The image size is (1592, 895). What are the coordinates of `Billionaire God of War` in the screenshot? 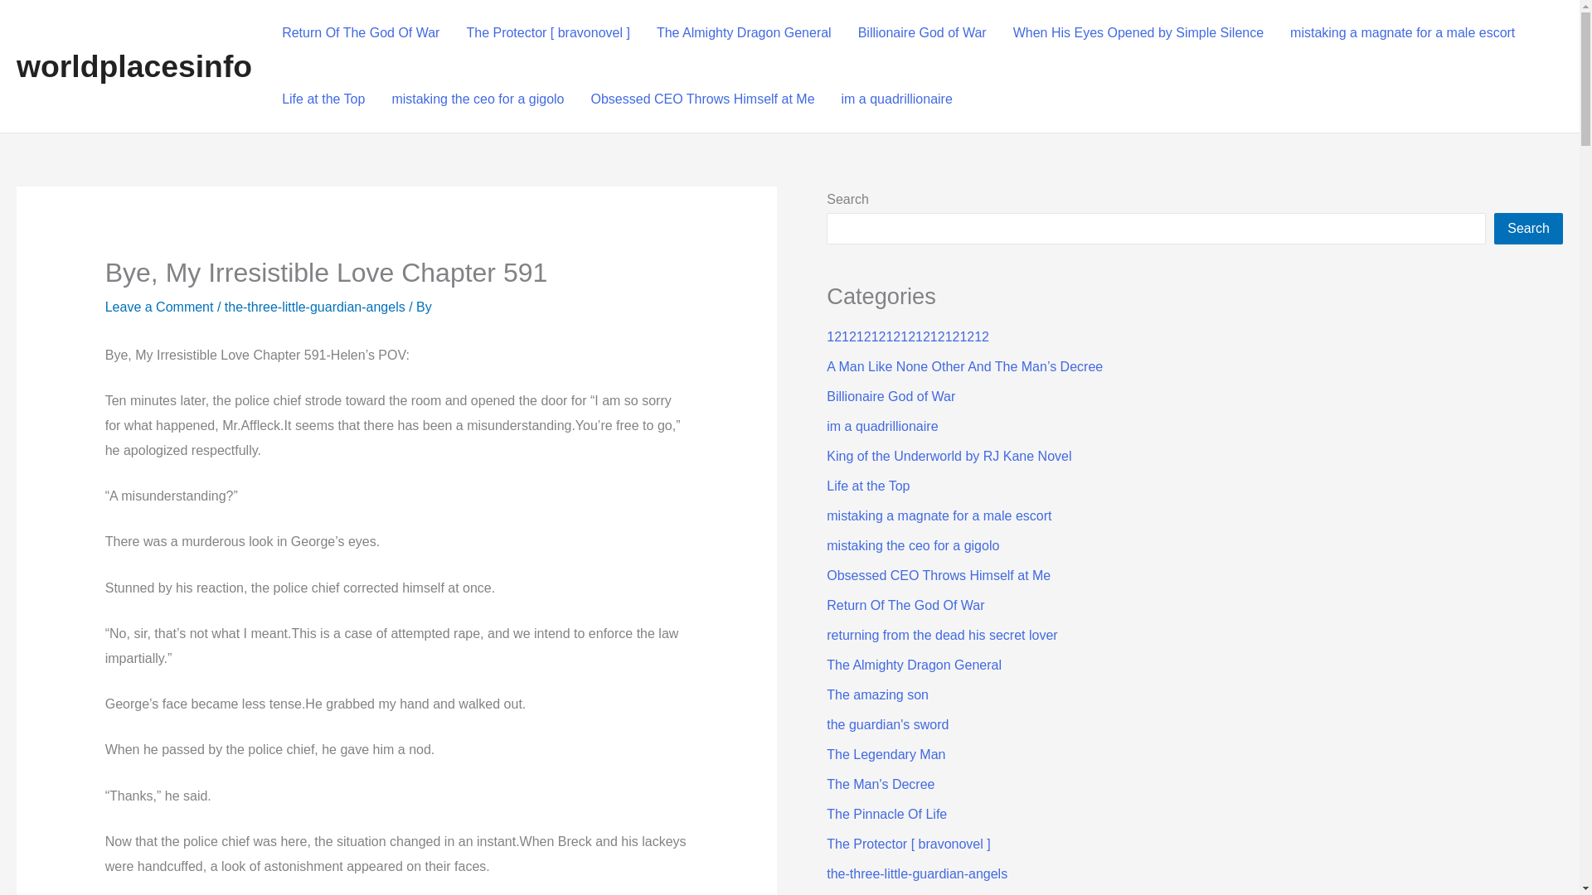 It's located at (922, 33).